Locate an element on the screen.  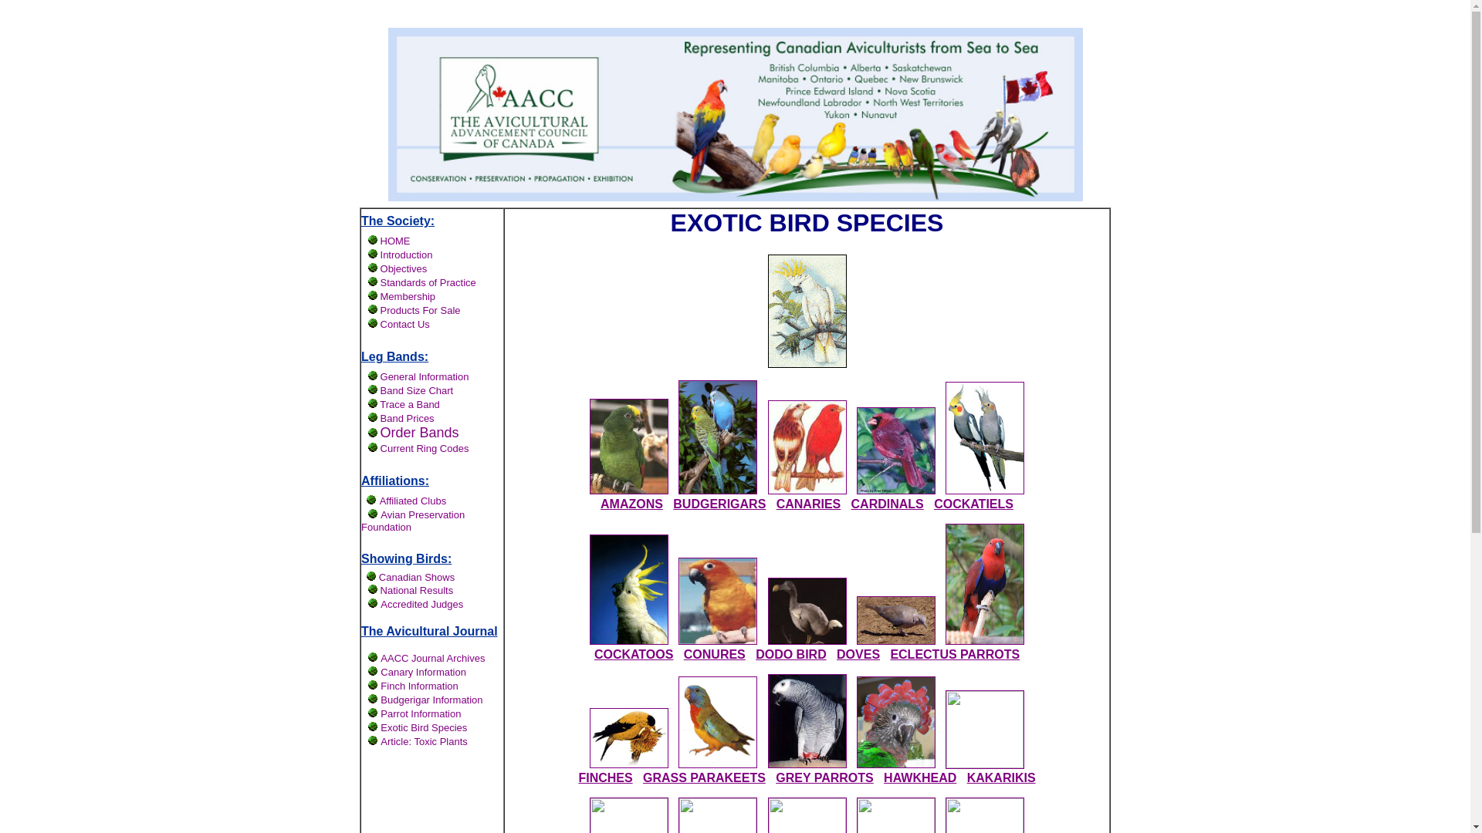
Band Size Chart is located at coordinates (417, 390).